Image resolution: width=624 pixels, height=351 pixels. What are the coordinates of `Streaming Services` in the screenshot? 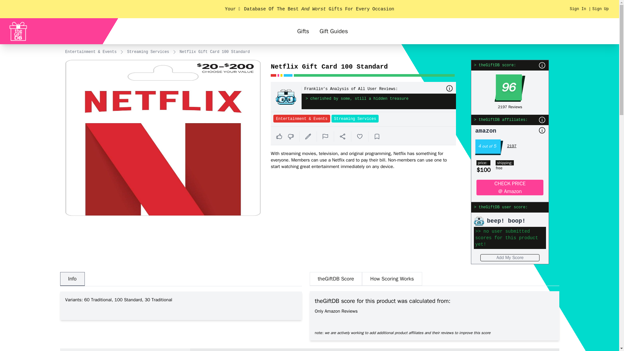 It's located at (355, 118).